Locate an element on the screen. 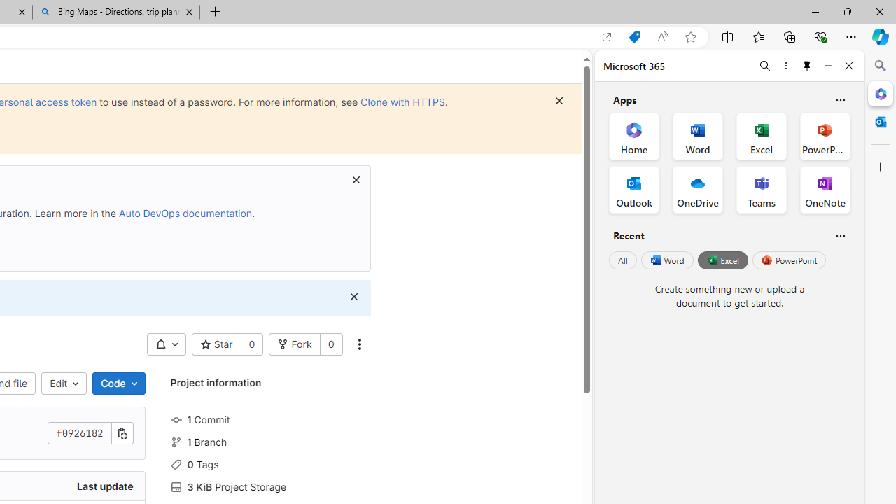  Close is located at coordinates (849, 66).